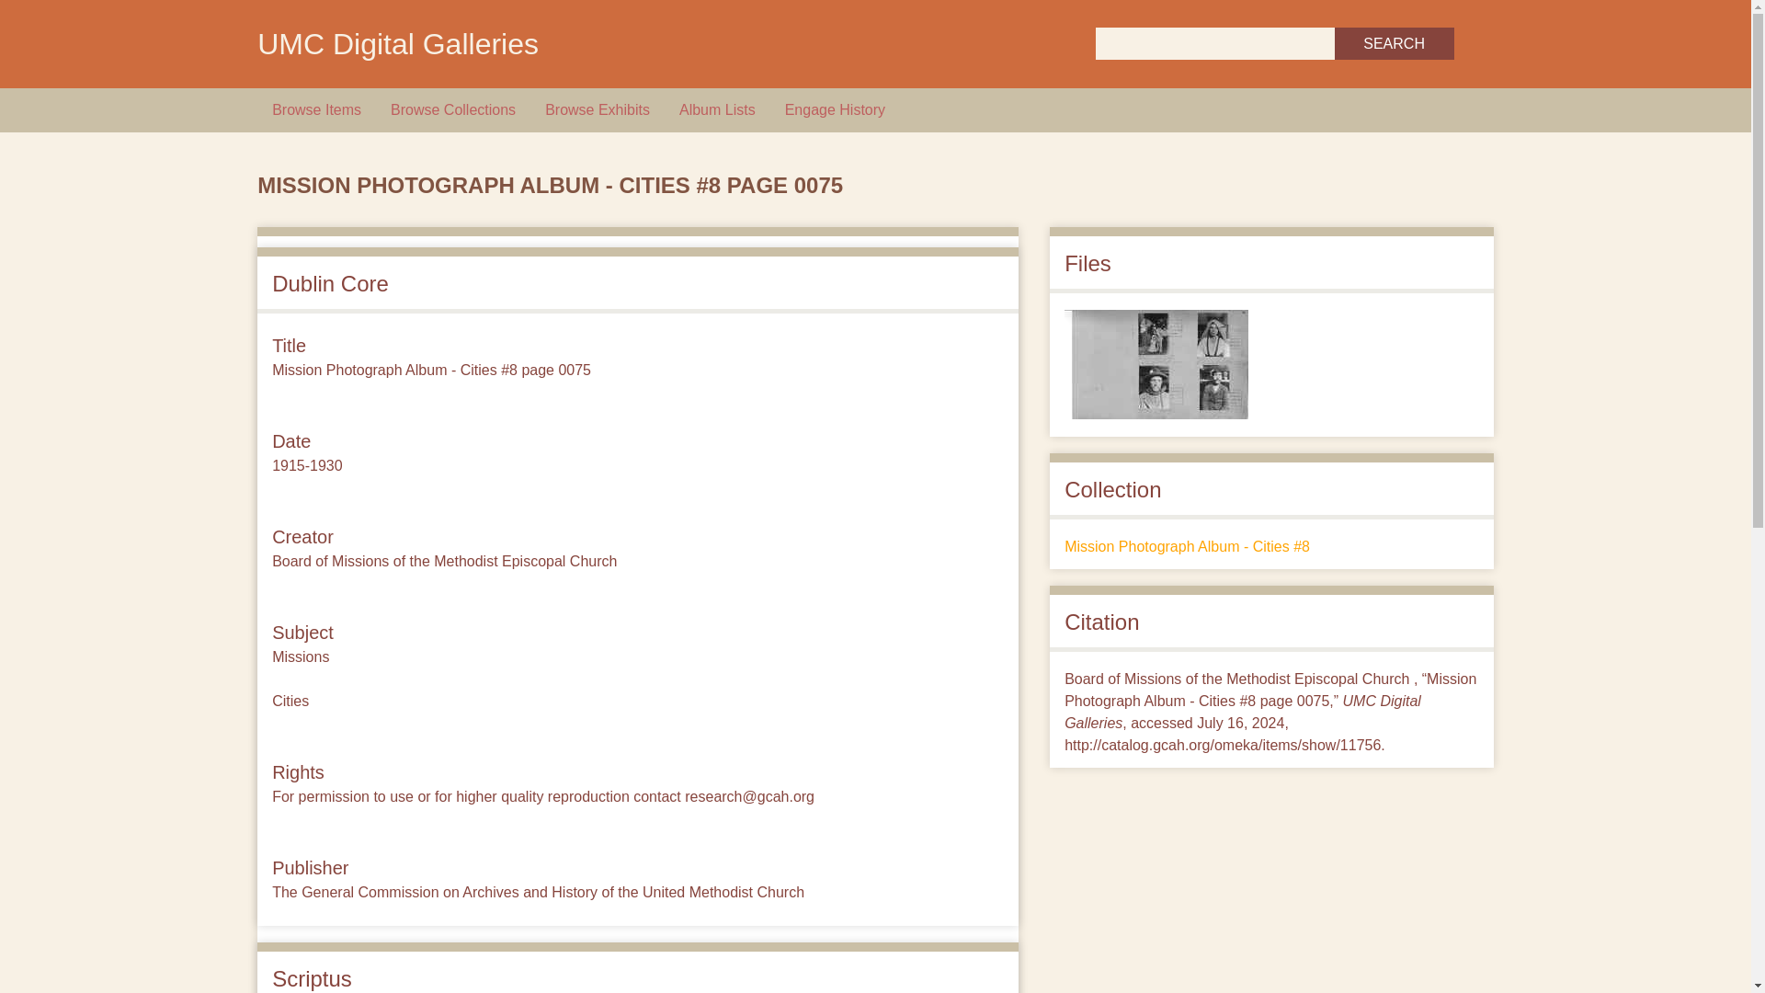 The width and height of the screenshot is (1765, 993). I want to click on UMC Digital Galleries, so click(397, 44).